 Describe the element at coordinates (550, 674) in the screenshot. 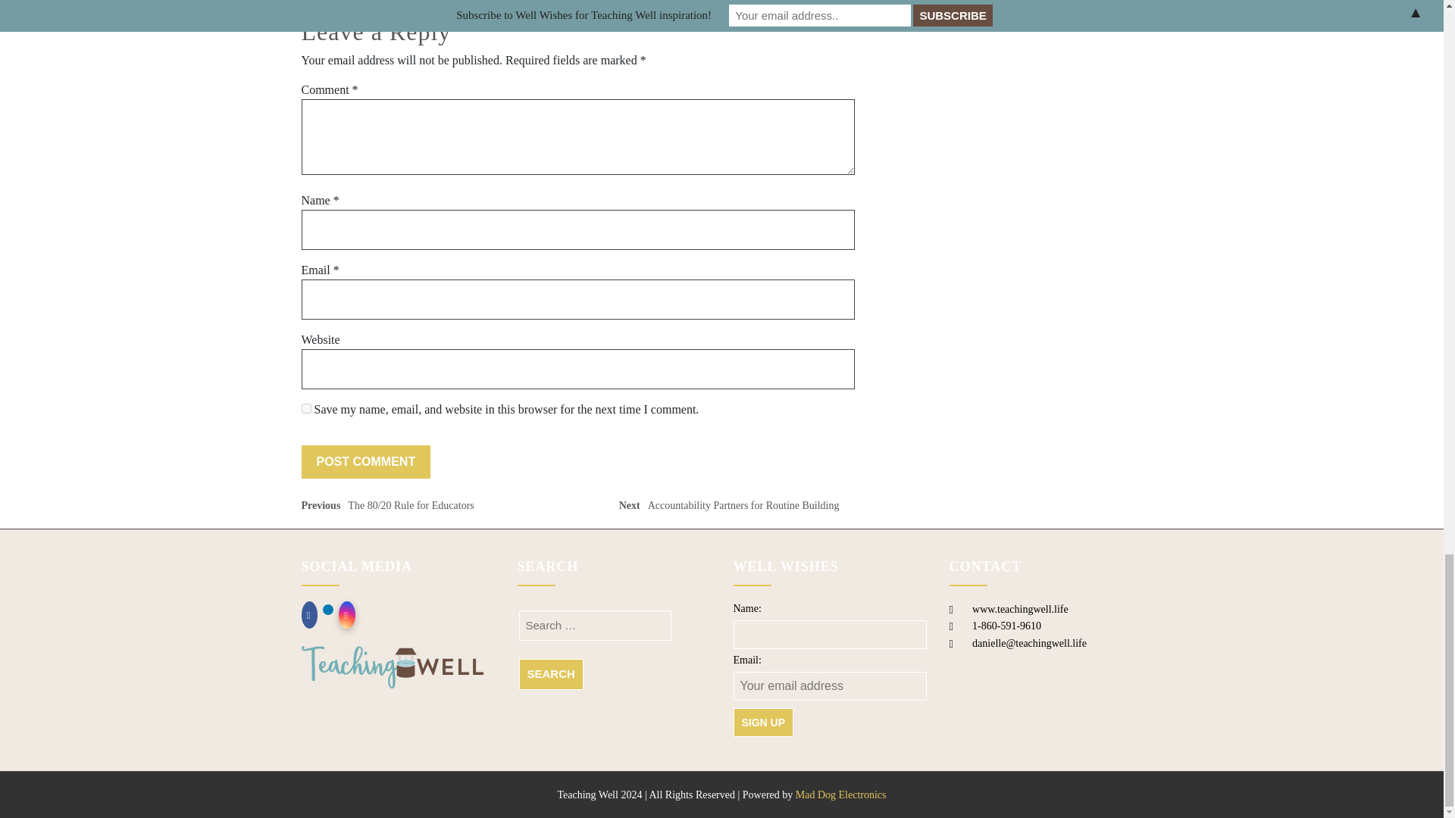

I see `Search` at that location.